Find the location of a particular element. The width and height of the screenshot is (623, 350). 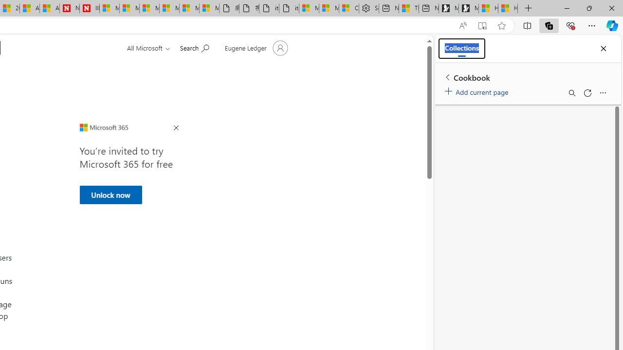

Account manager for Eugene Ledger is located at coordinates (255, 48).